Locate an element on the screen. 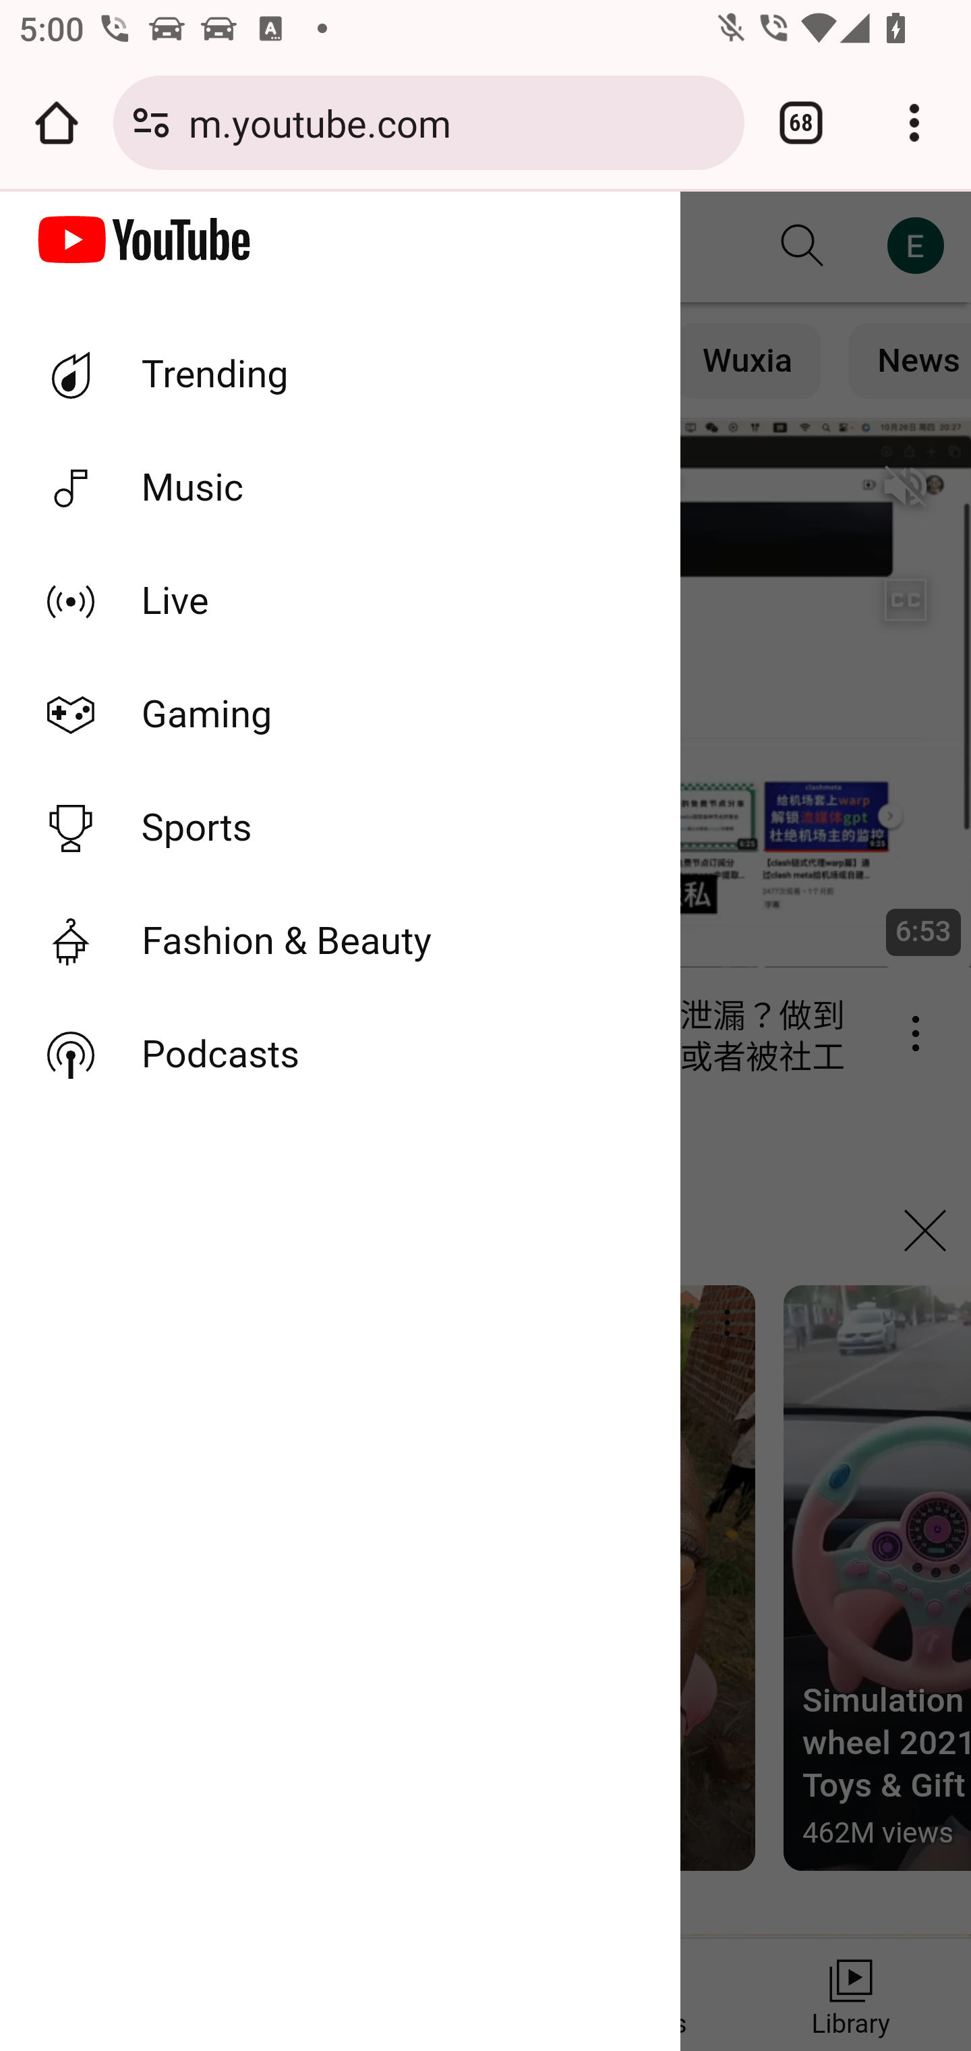 The height and width of the screenshot is (2051, 971). Live is located at coordinates (341, 600).